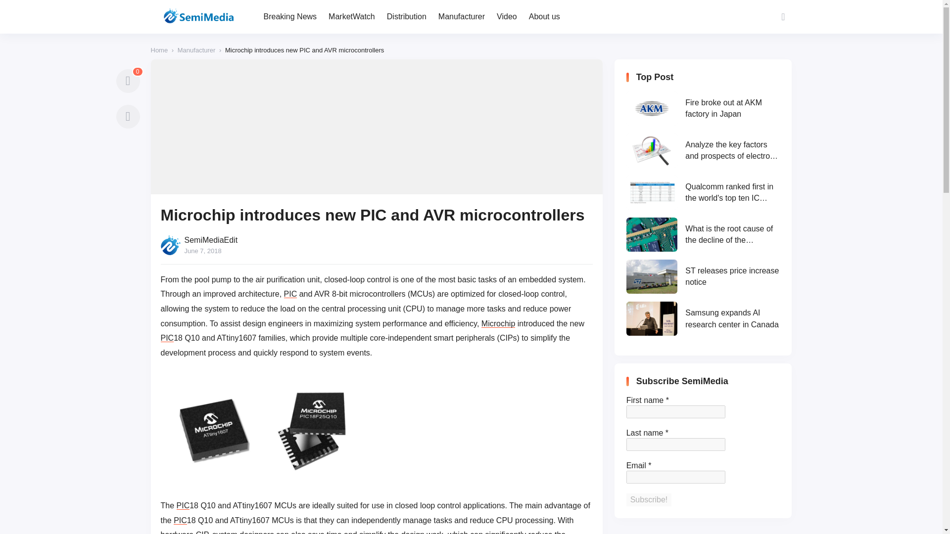 Image resolution: width=950 pixels, height=534 pixels. Describe the element at coordinates (180, 520) in the screenshot. I see `PIC` at that location.